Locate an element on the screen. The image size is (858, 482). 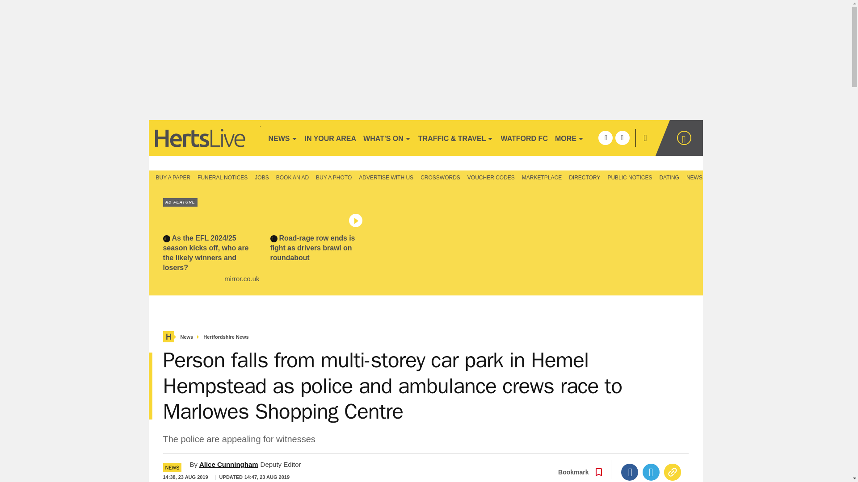
Facebook is located at coordinates (630, 472).